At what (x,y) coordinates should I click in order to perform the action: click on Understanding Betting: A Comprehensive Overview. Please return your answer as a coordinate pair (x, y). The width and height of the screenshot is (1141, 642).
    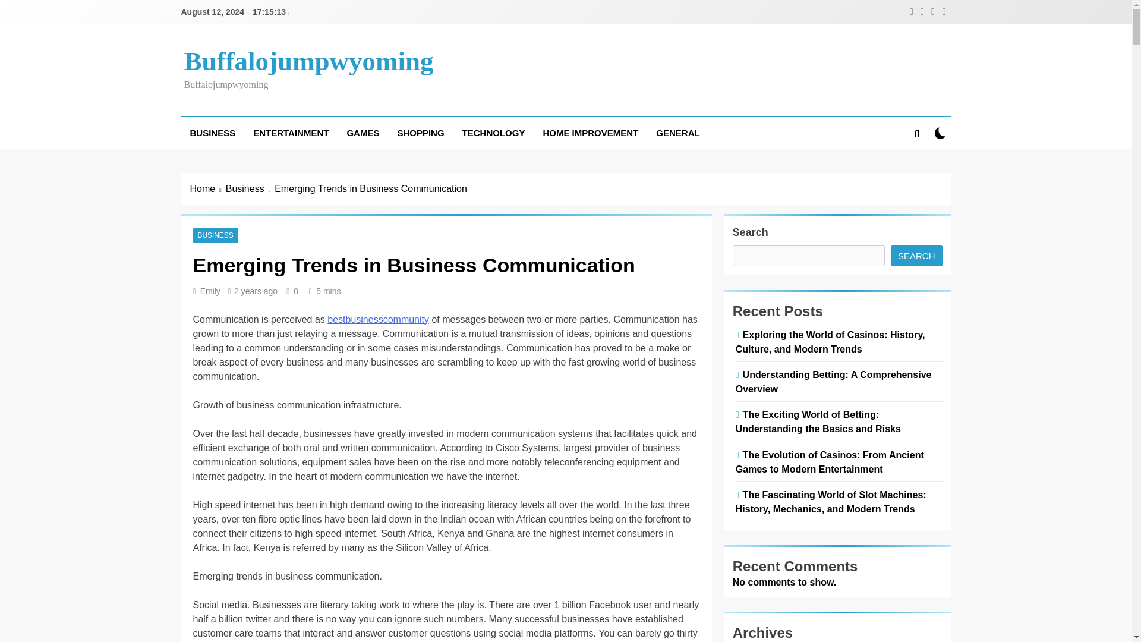
    Looking at the image, I should click on (834, 382).